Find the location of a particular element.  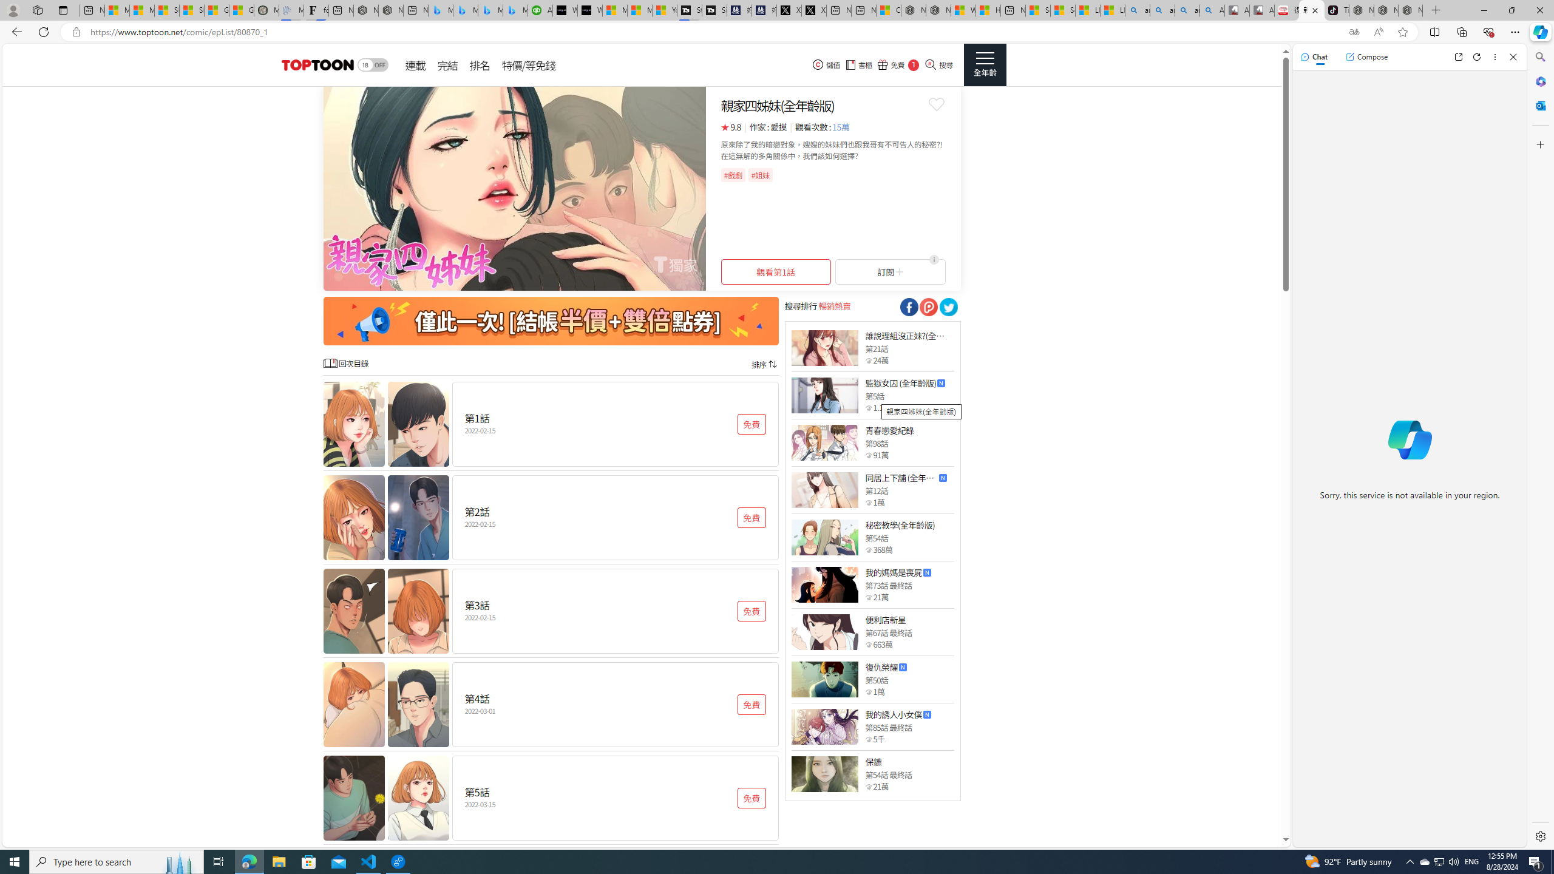

View site information is located at coordinates (75, 32).